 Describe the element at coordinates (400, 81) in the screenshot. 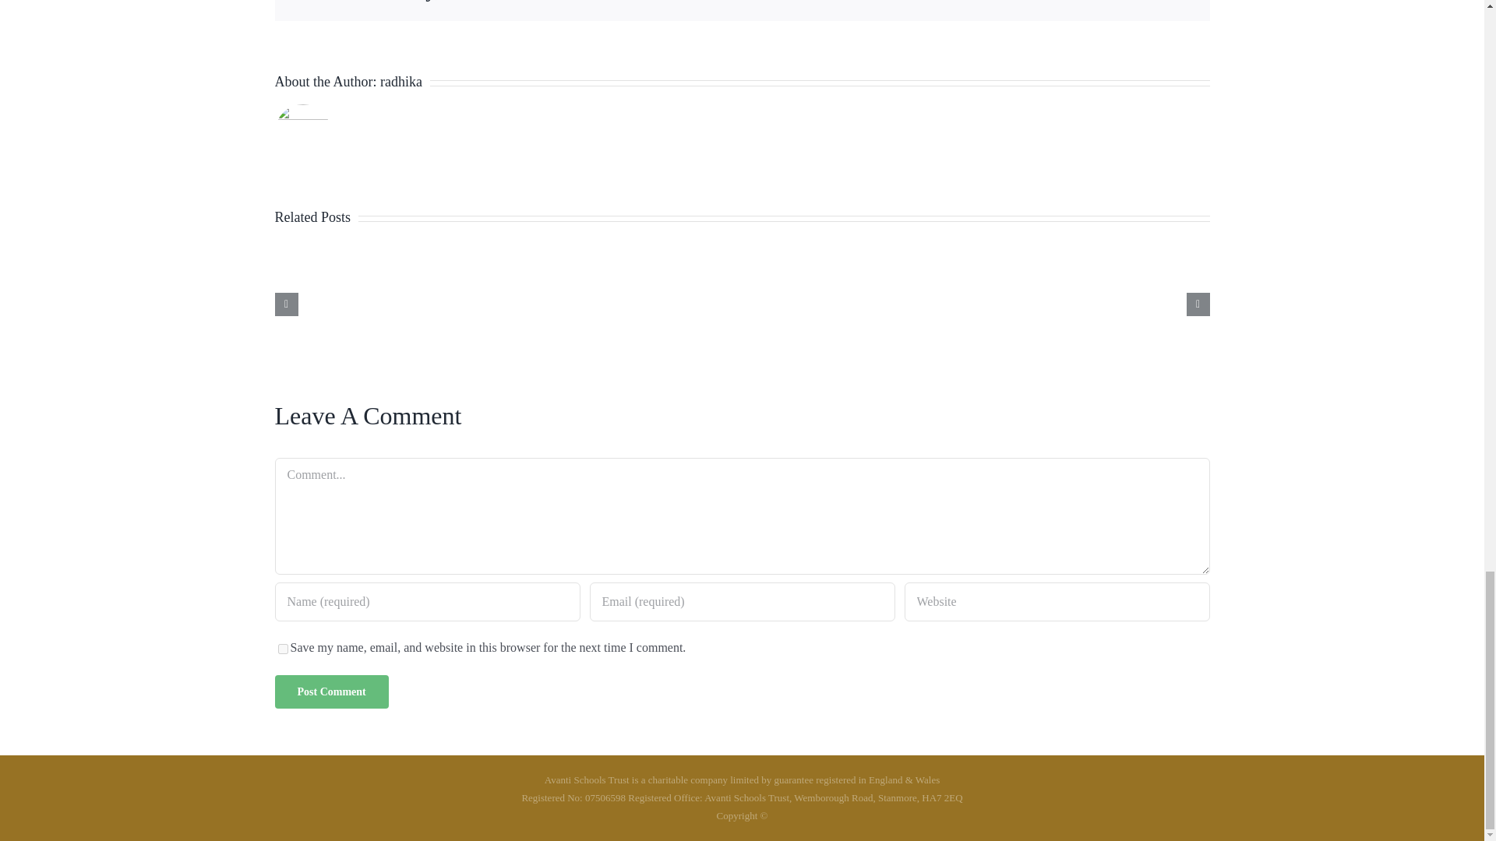

I see `Posts by radhika` at that location.